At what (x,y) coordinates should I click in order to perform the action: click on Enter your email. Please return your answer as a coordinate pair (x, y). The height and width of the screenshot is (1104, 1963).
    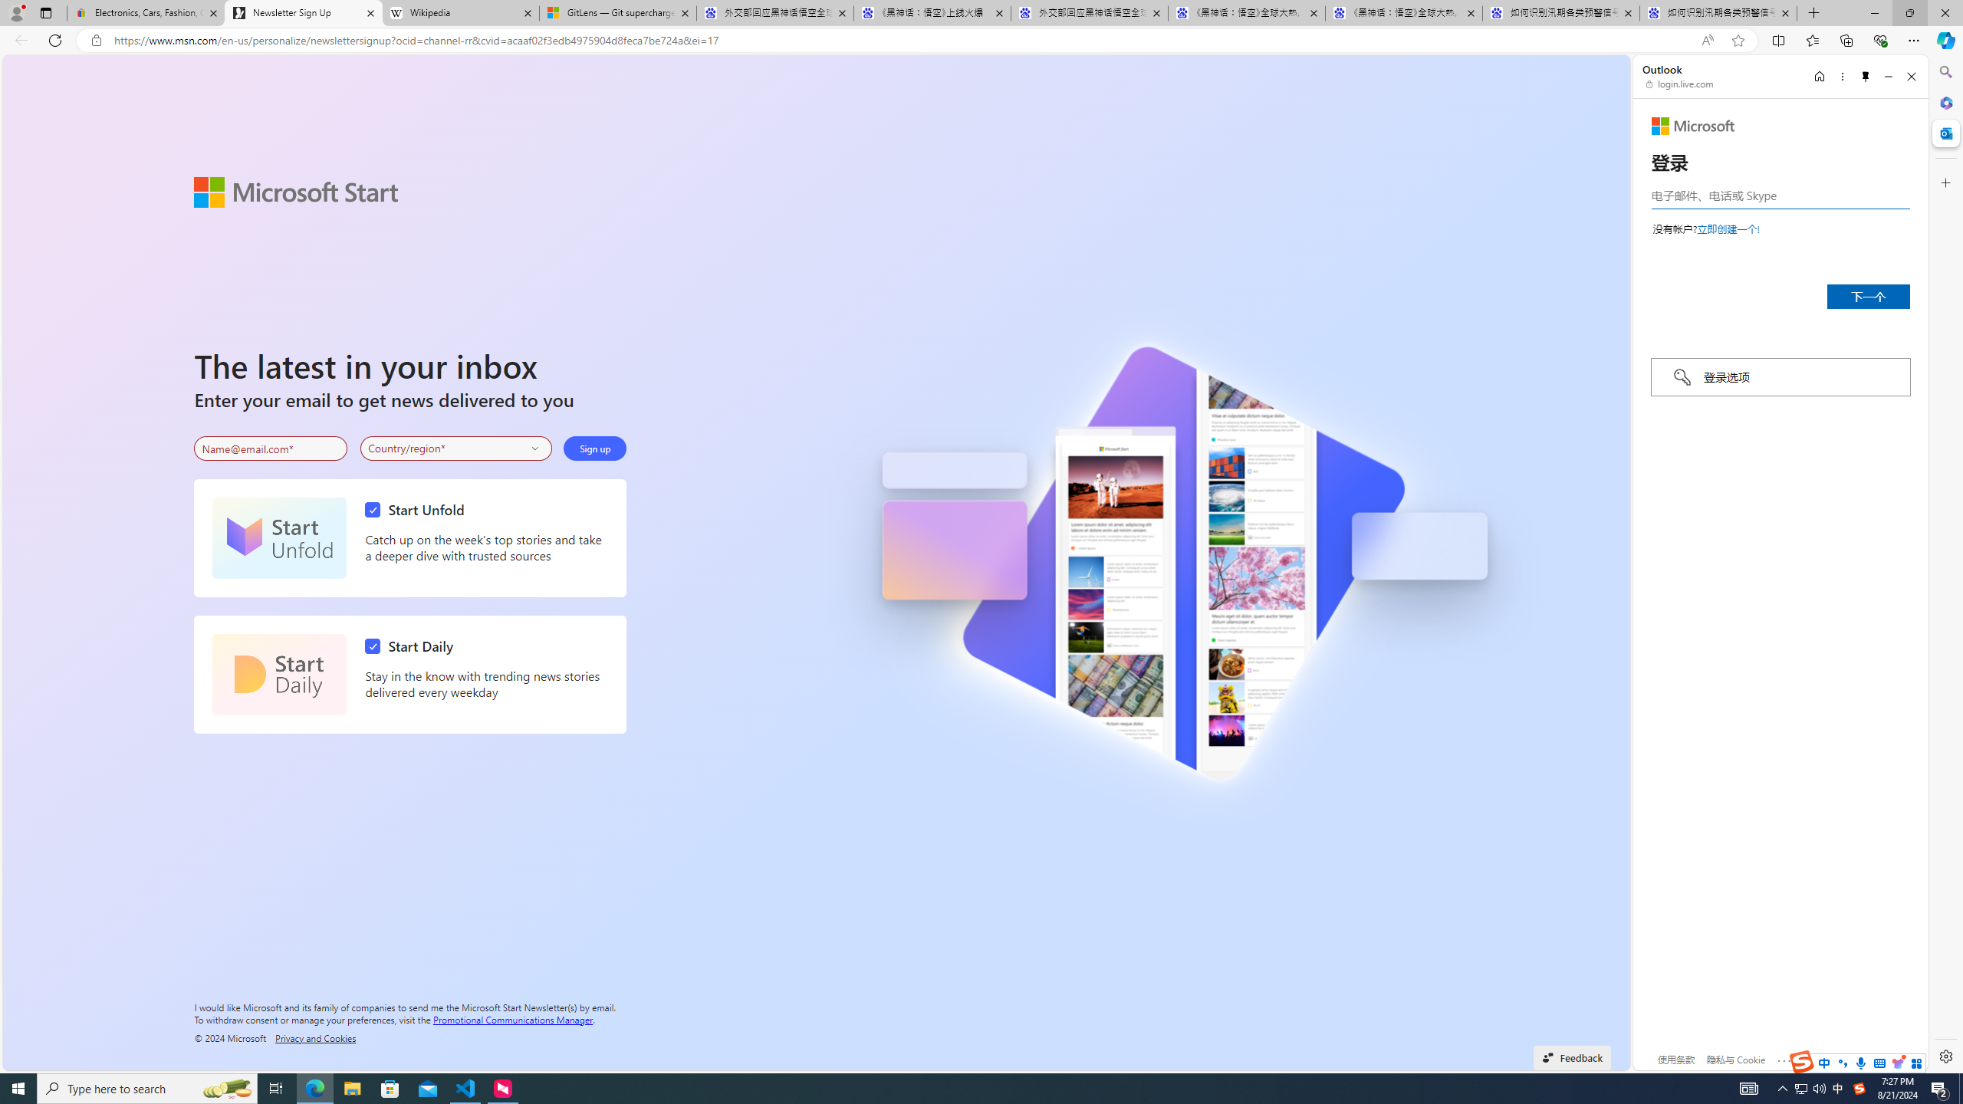
    Looking at the image, I should click on (271, 449).